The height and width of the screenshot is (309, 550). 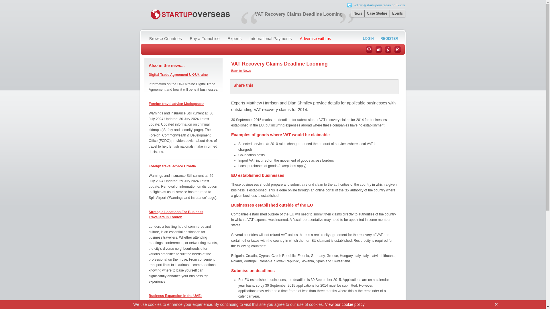 I want to click on Foreign travel advice Madagascar, so click(x=176, y=104).